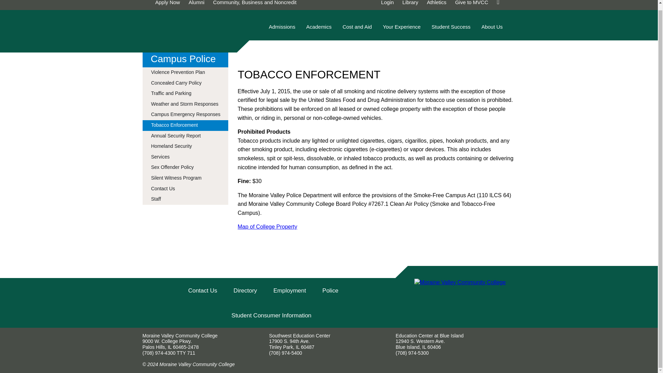  What do you see at coordinates (196, 3) in the screenshot?
I see `Alumni` at bounding box center [196, 3].